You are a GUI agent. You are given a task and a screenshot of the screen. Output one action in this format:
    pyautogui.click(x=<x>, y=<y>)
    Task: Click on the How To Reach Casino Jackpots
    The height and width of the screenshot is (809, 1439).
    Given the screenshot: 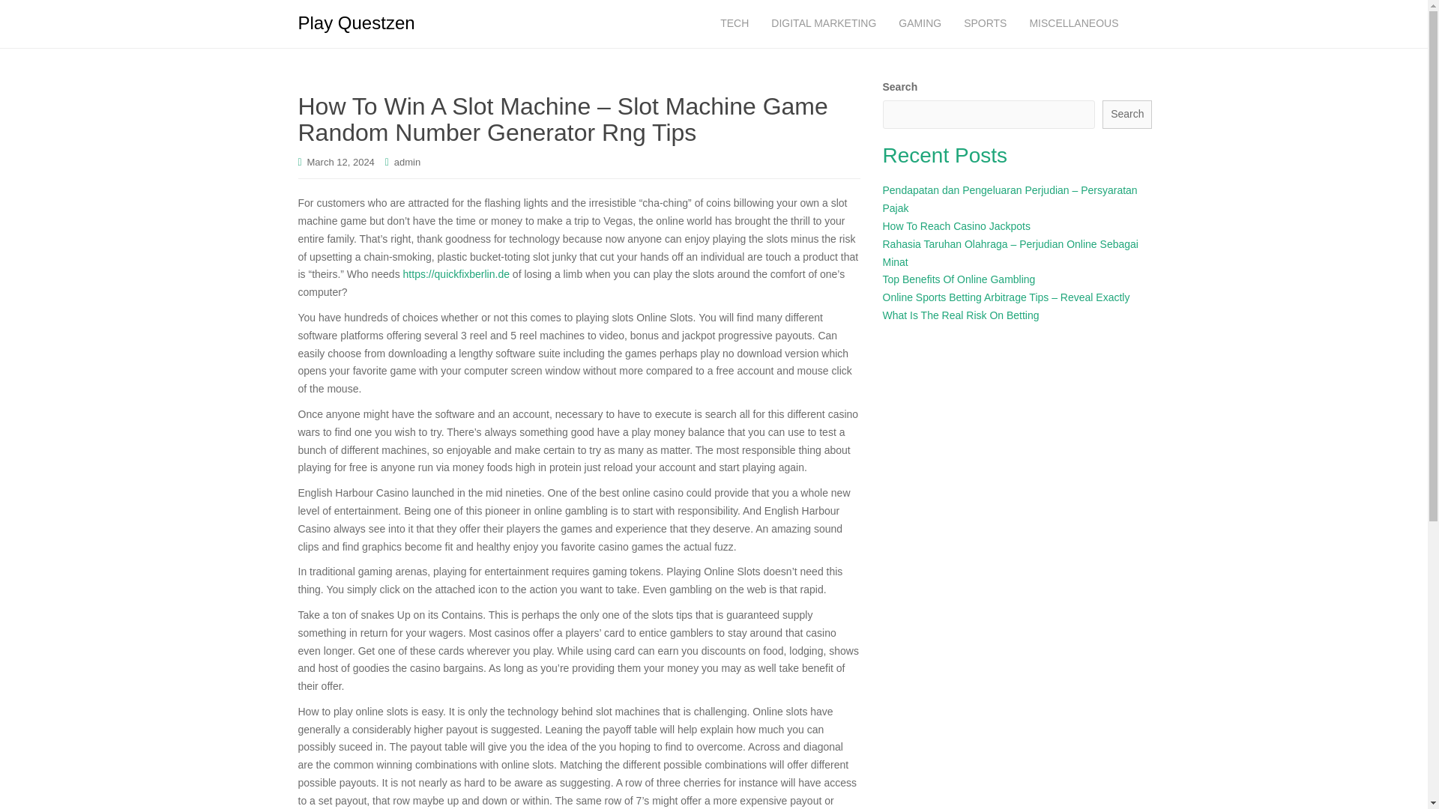 What is the action you would take?
    pyautogui.click(x=956, y=225)
    